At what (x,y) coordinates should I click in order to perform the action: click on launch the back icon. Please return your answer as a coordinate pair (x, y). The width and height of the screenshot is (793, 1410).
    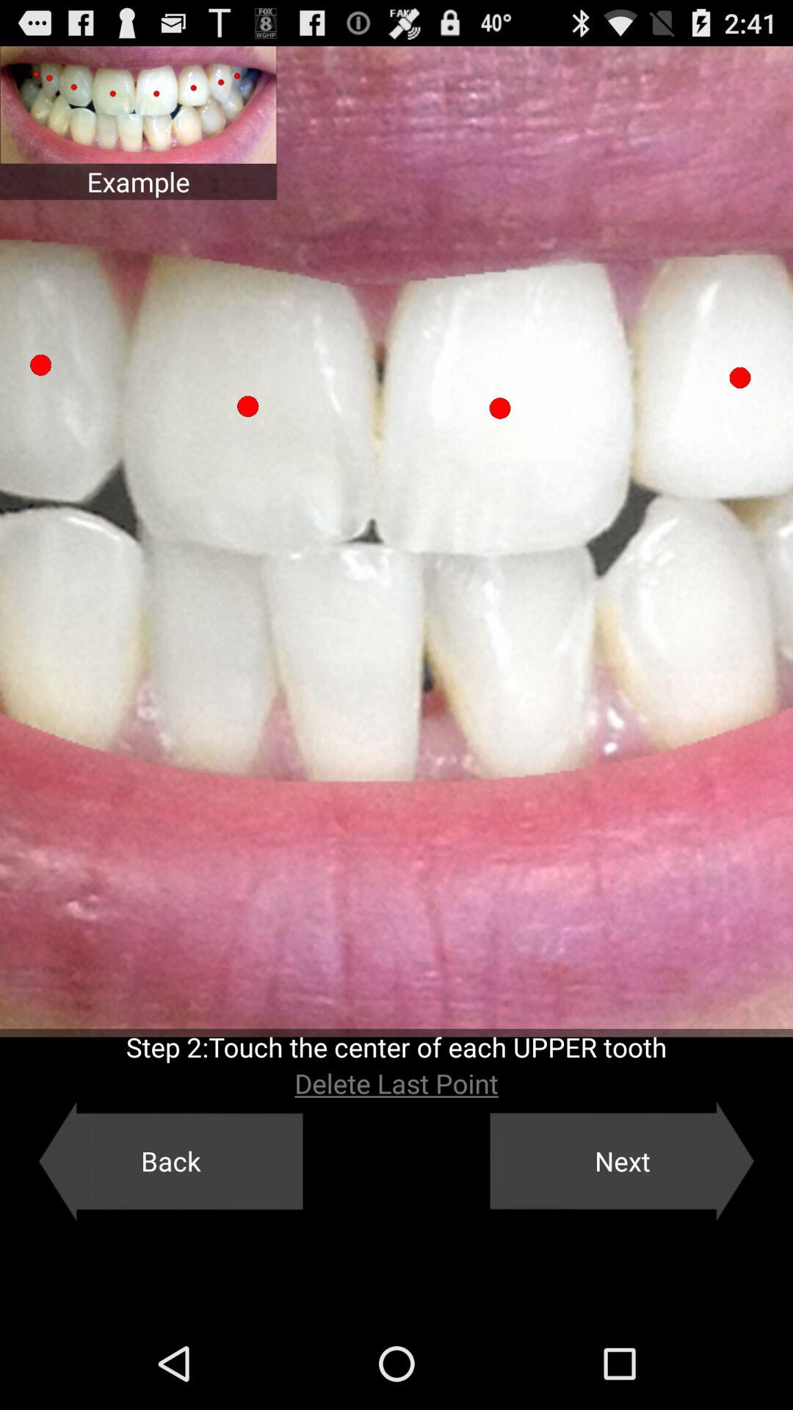
    Looking at the image, I should click on (170, 1161).